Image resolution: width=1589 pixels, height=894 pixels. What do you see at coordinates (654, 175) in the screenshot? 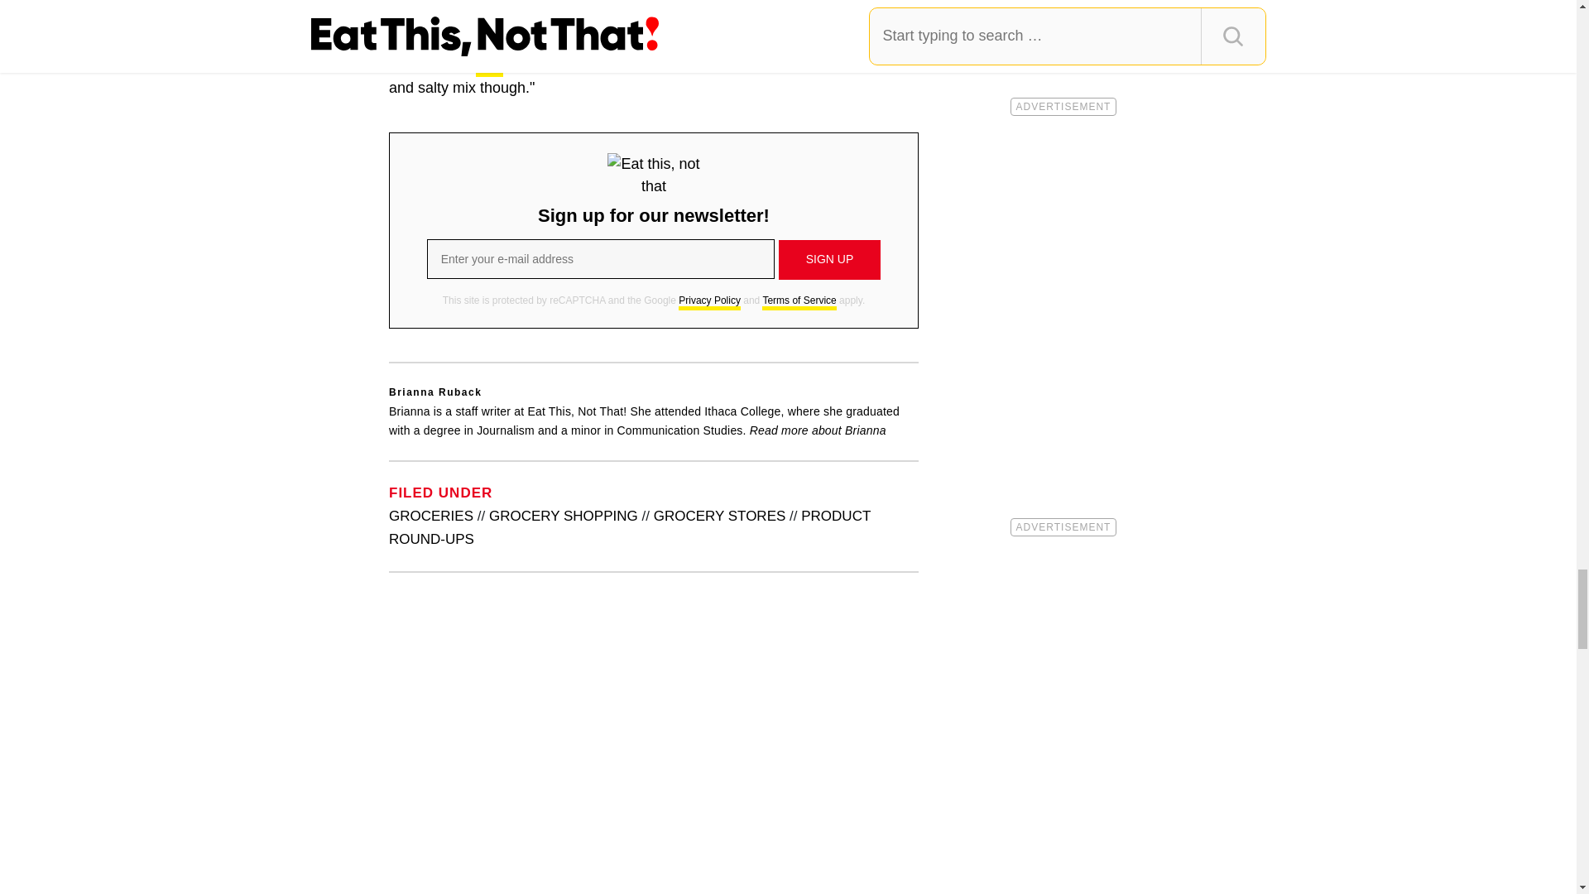
I see `Eat This Not That` at bounding box center [654, 175].